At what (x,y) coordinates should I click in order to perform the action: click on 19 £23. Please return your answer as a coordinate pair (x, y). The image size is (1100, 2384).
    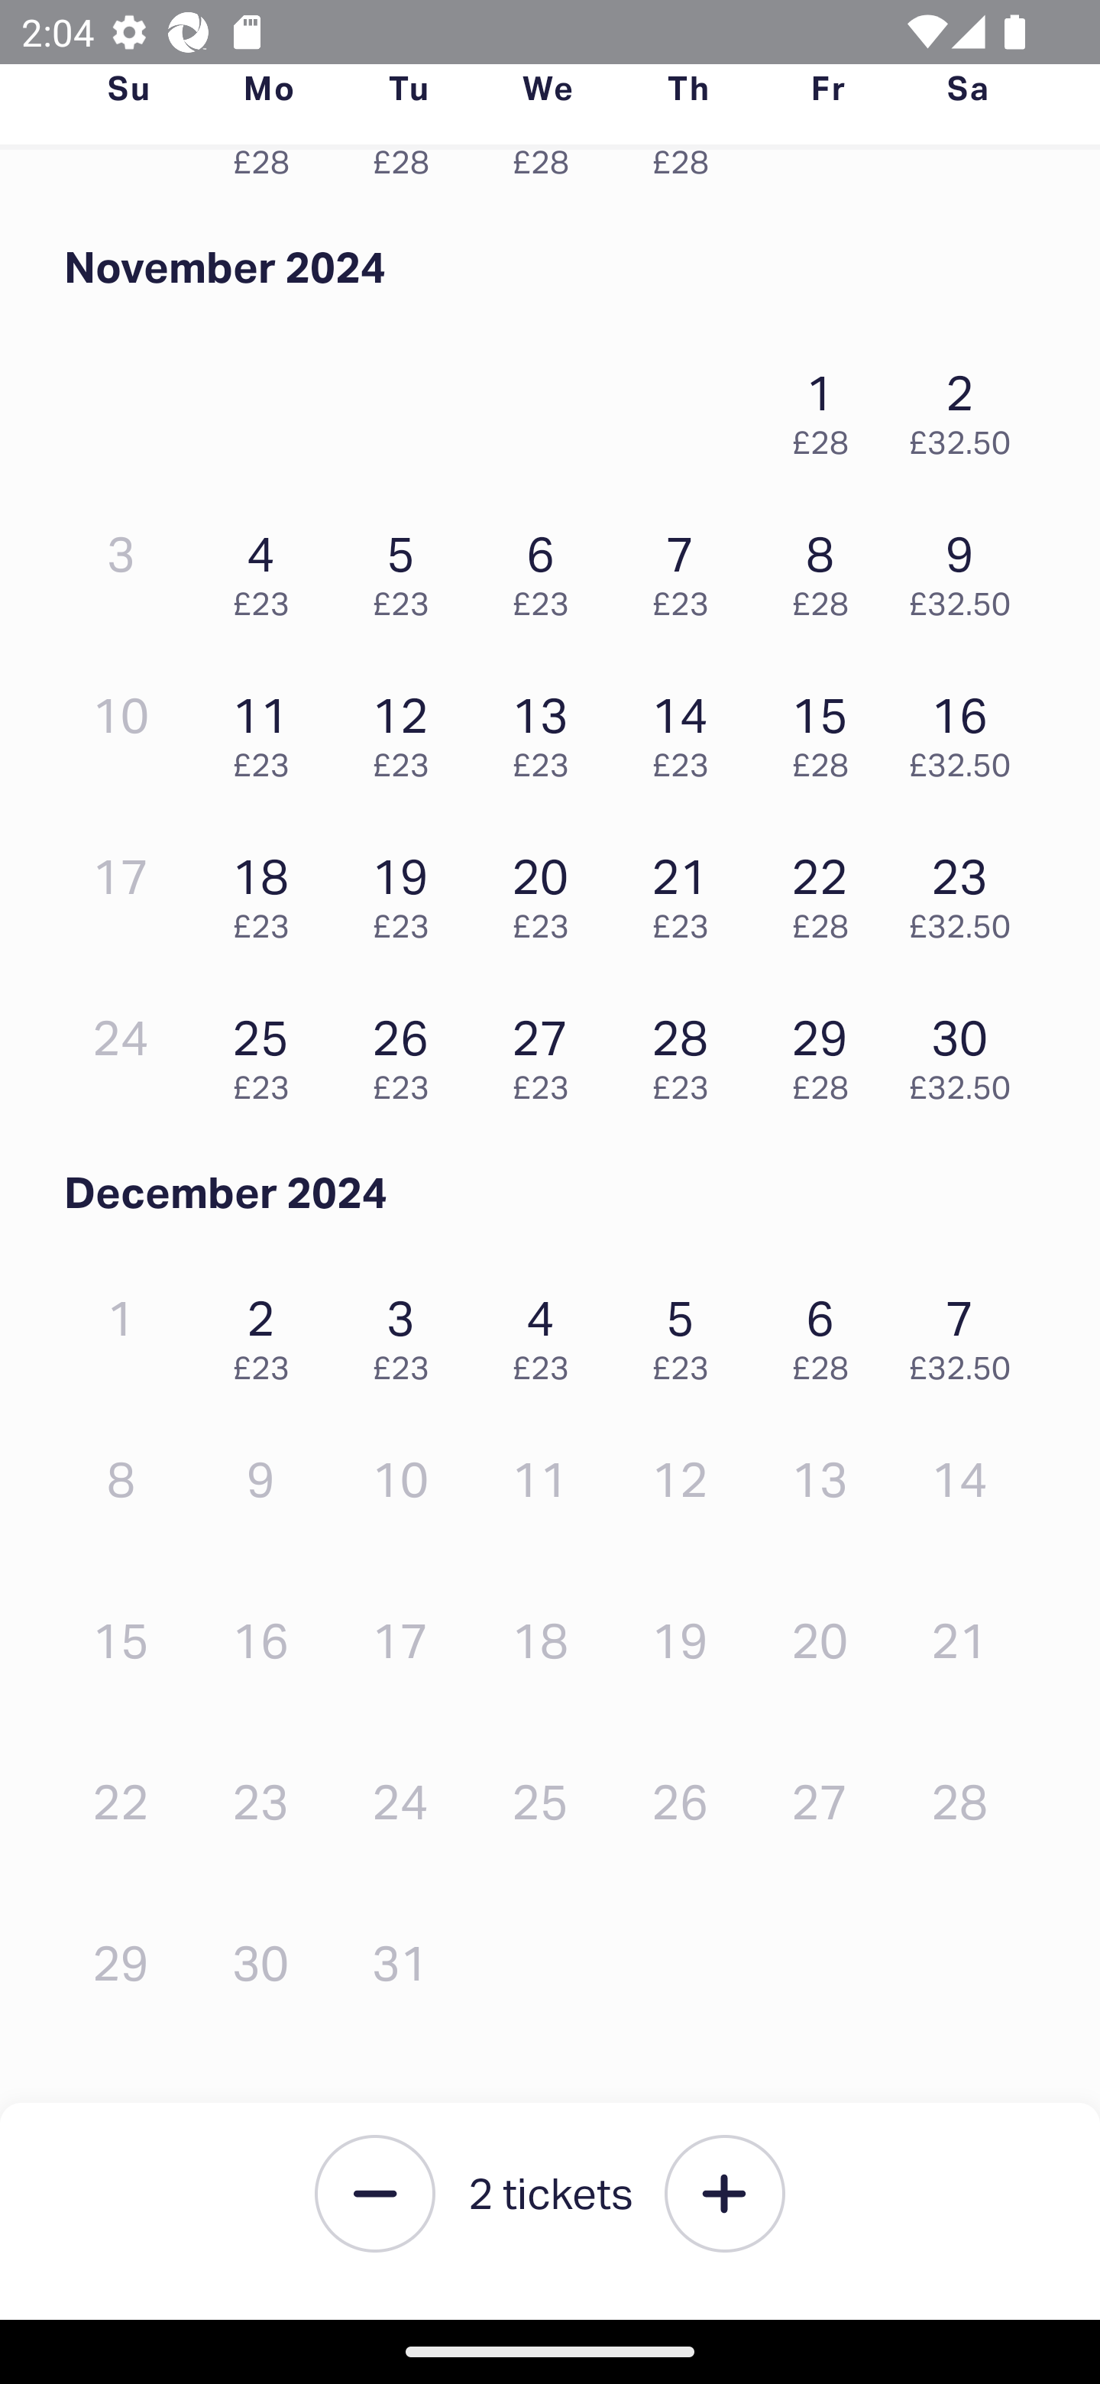
    Looking at the image, I should click on (408, 890).